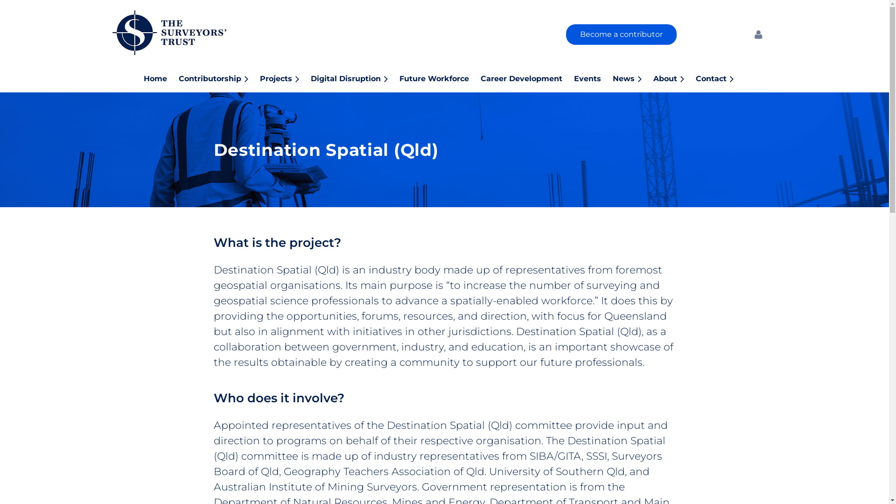 This screenshot has width=896, height=504. I want to click on About, so click(675, 78).